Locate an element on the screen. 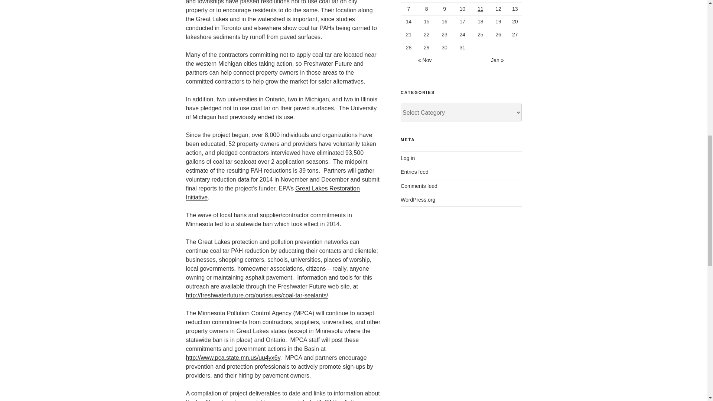 The width and height of the screenshot is (713, 401). Comments feed is located at coordinates (419, 186).